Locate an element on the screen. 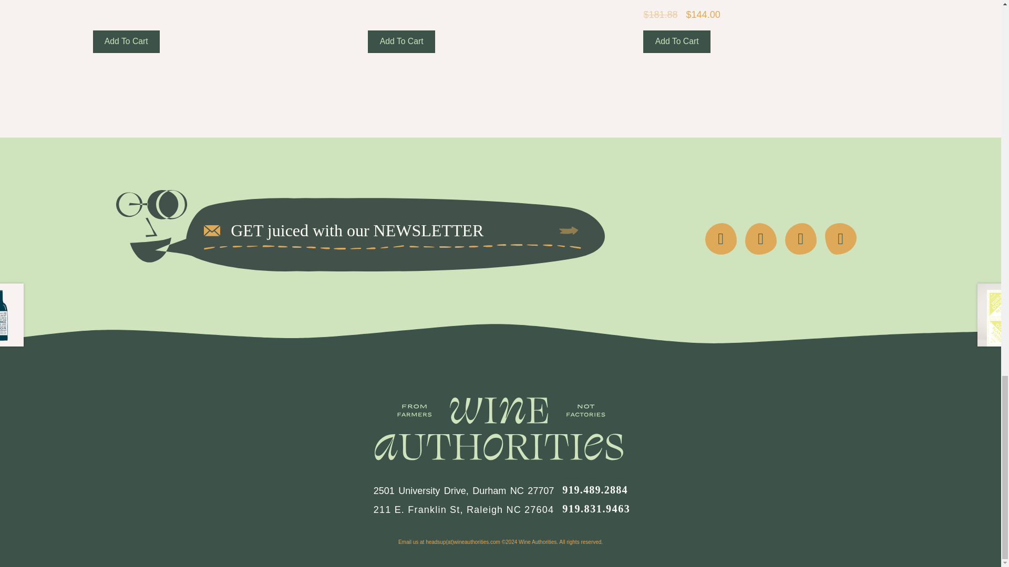 The width and height of the screenshot is (1009, 567). Add To Cart is located at coordinates (401, 42).